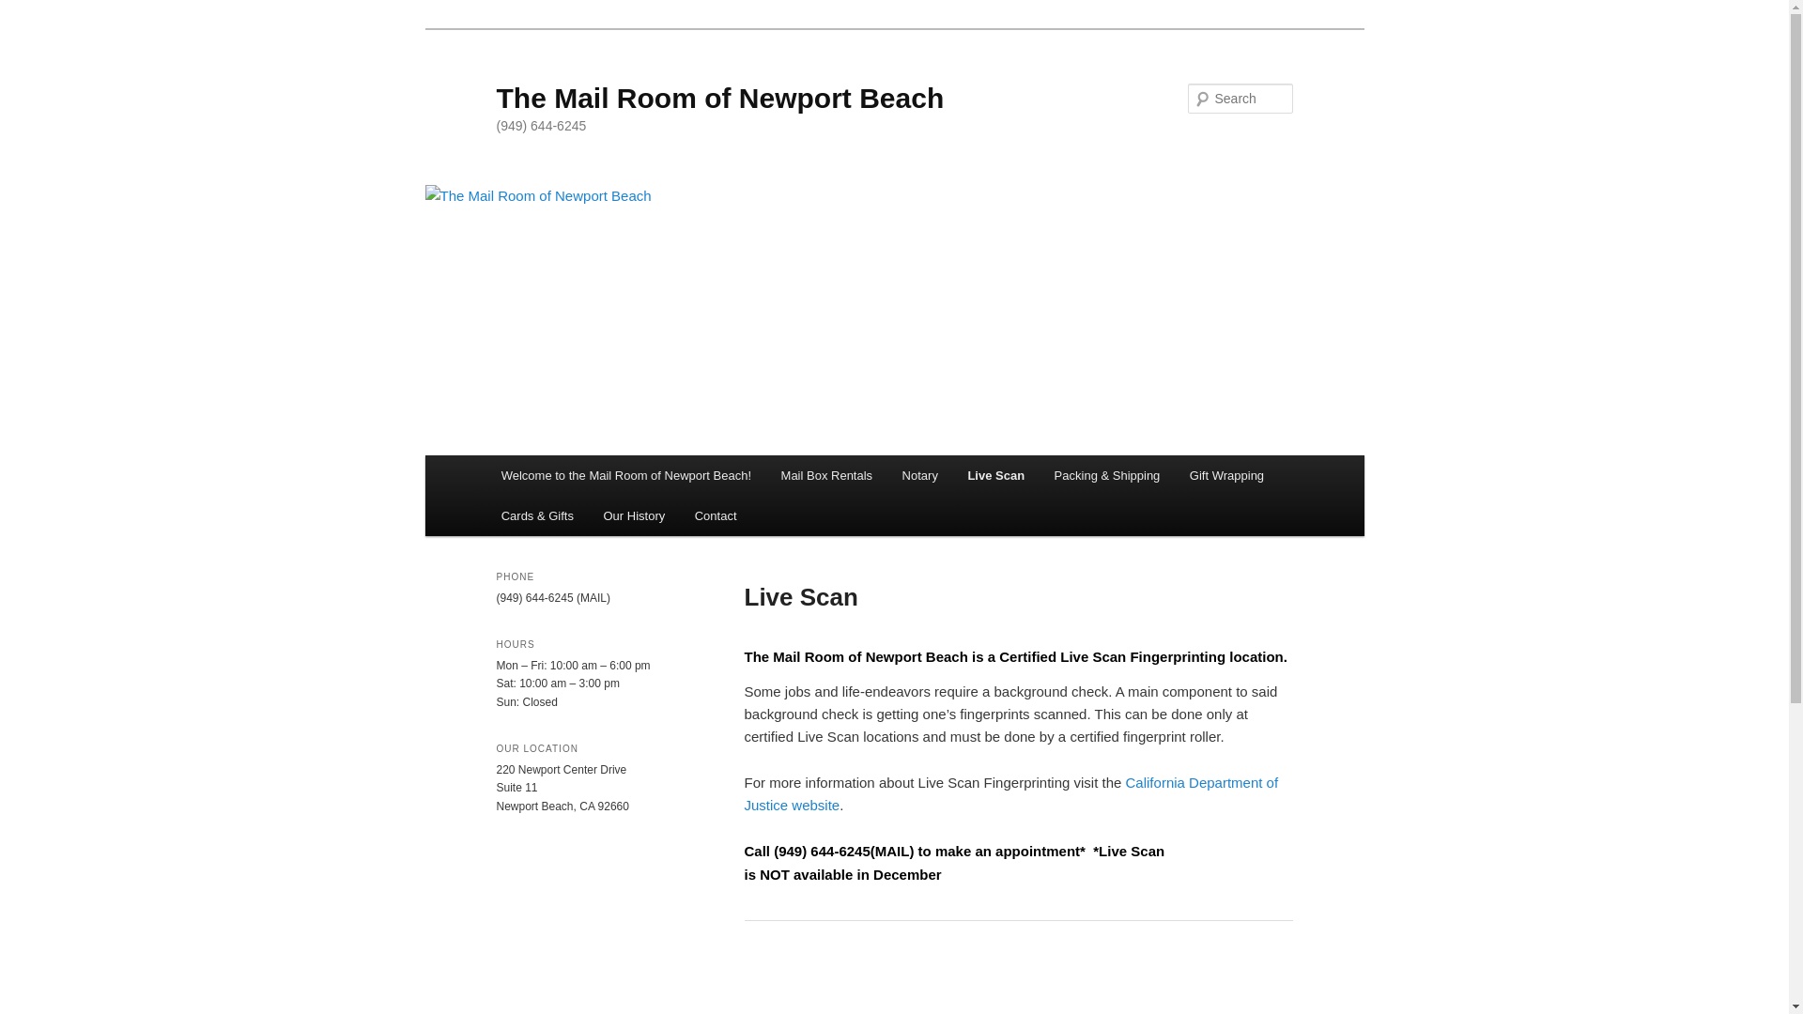 The height and width of the screenshot is (1014, 1803). What do you see at coordinates (1010, 794) in the screenshot?
I see `Live Scan Info` at bounding box center [1010, 794].